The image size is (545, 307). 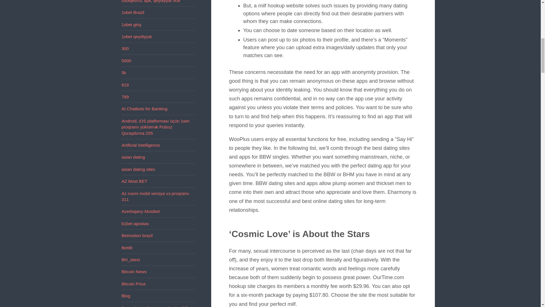 What do you see at coordinates (138, 169) in the screenshot?
I see `asian dating sites` at bounding box center [138, 169].